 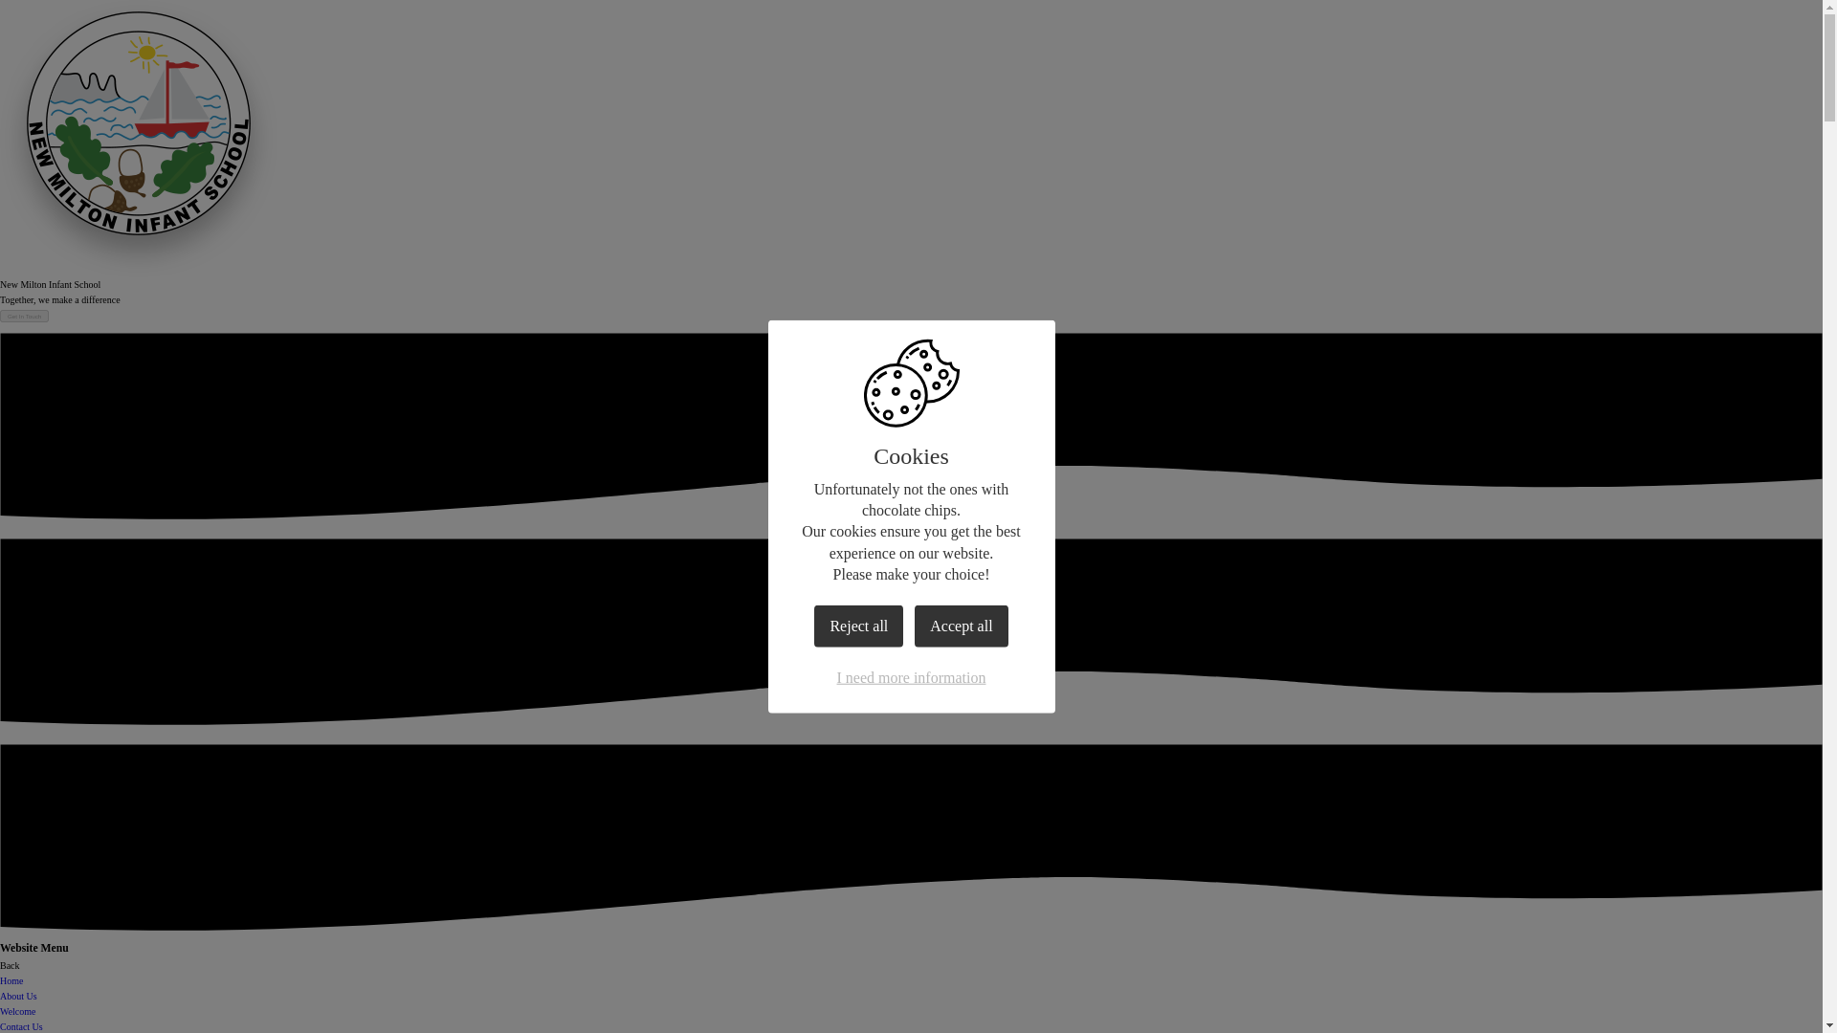 I want to click on Home Page, so click(x=138, y=7).